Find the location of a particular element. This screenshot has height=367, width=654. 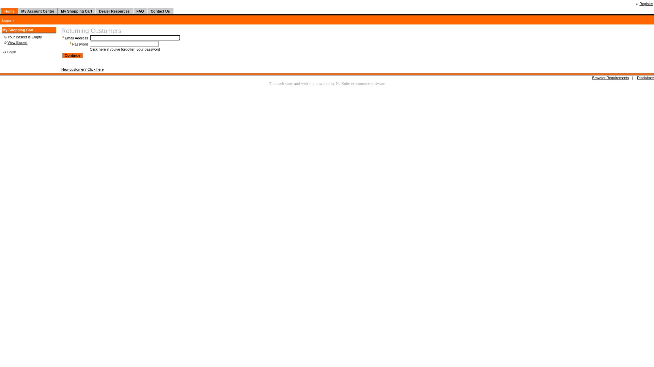

Home is located at coordinates (10, 11).